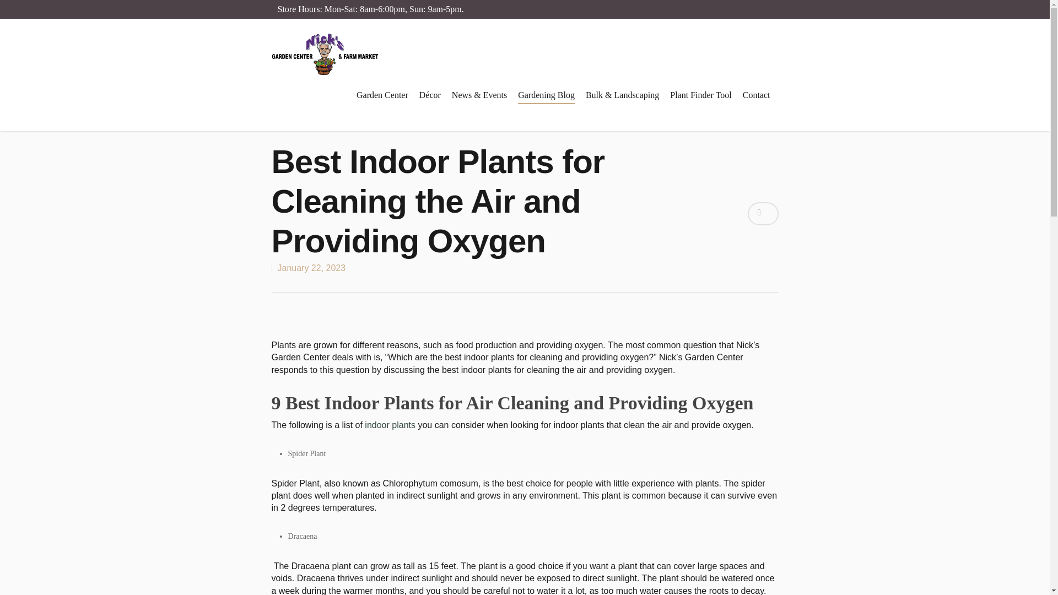 The height and width of the screenshot is (595, 1058). What do you see at coordinates (390, 424) in the screenshot?
I see `indoor plants` at bounding box center [390, 424].